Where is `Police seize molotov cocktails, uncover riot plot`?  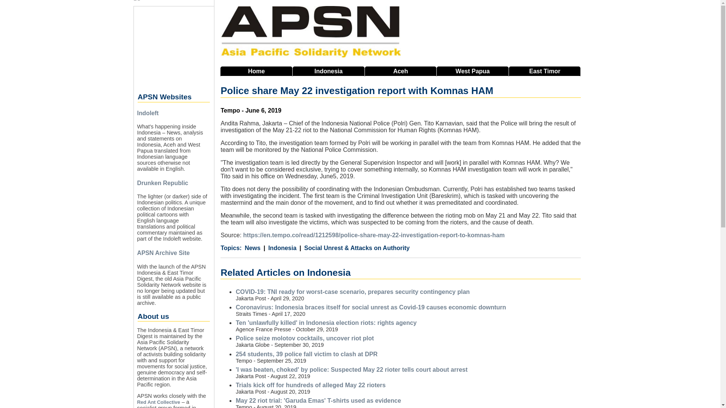 Police seize molotov cocktails, uncover riot plot is located at coordinates (304, 338).